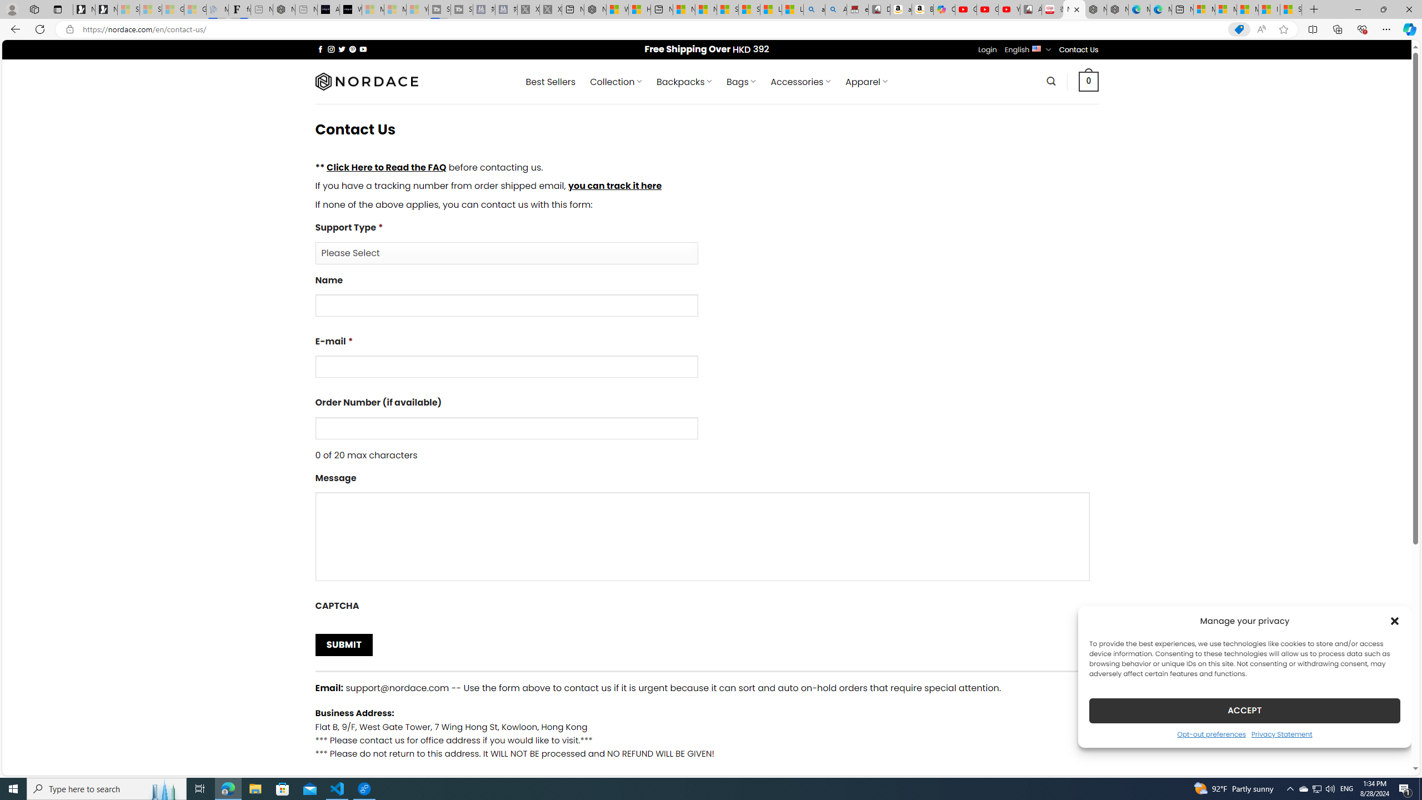 This screenshot has height=800, width=1422. Describe the element at coordinates (1281, 733) in the screenshot. I see `Privacy Statement` at that location.